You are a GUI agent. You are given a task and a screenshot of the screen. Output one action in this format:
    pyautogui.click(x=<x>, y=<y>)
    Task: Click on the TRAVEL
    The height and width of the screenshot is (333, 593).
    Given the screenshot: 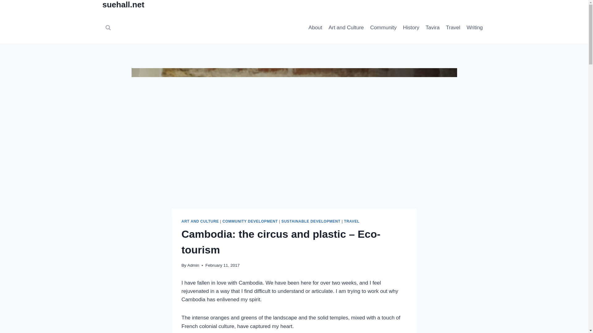 What is the action you would take?
    pyautogui.click(x=351, y=221)
    